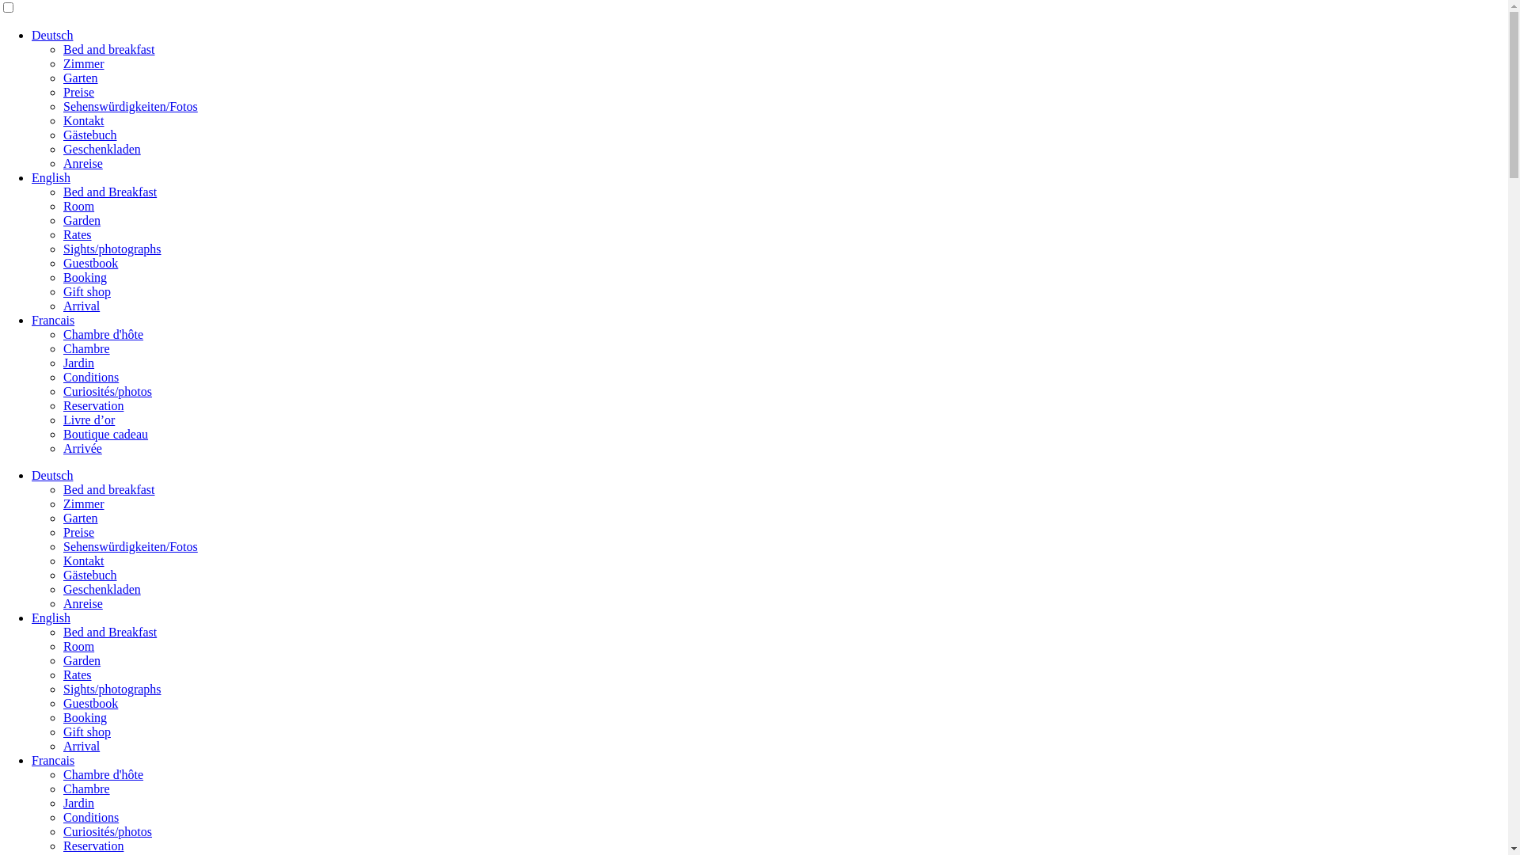 This screenshot has height=855, width=1520. What do you see at coordinates (53, 760) in the screenshot?
I see `Francais` at bounding box center [53, 760].